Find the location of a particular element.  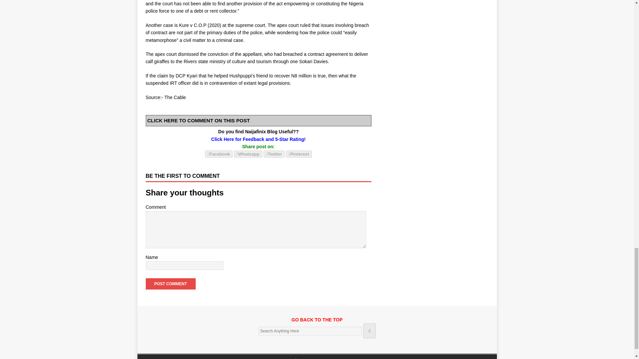

Twitter is located at coordinates (274, 154).